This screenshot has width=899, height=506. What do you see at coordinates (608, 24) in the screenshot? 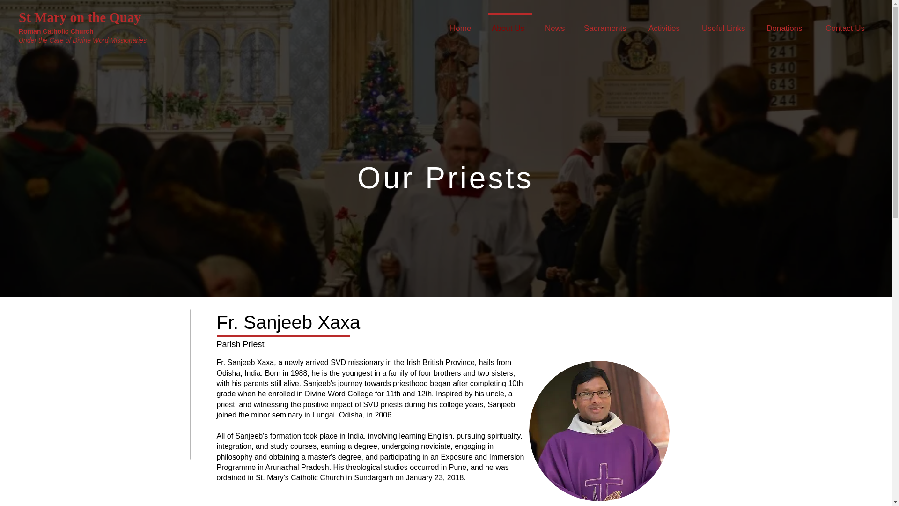
I see `Sacraments` at bounding box center [608, 24].